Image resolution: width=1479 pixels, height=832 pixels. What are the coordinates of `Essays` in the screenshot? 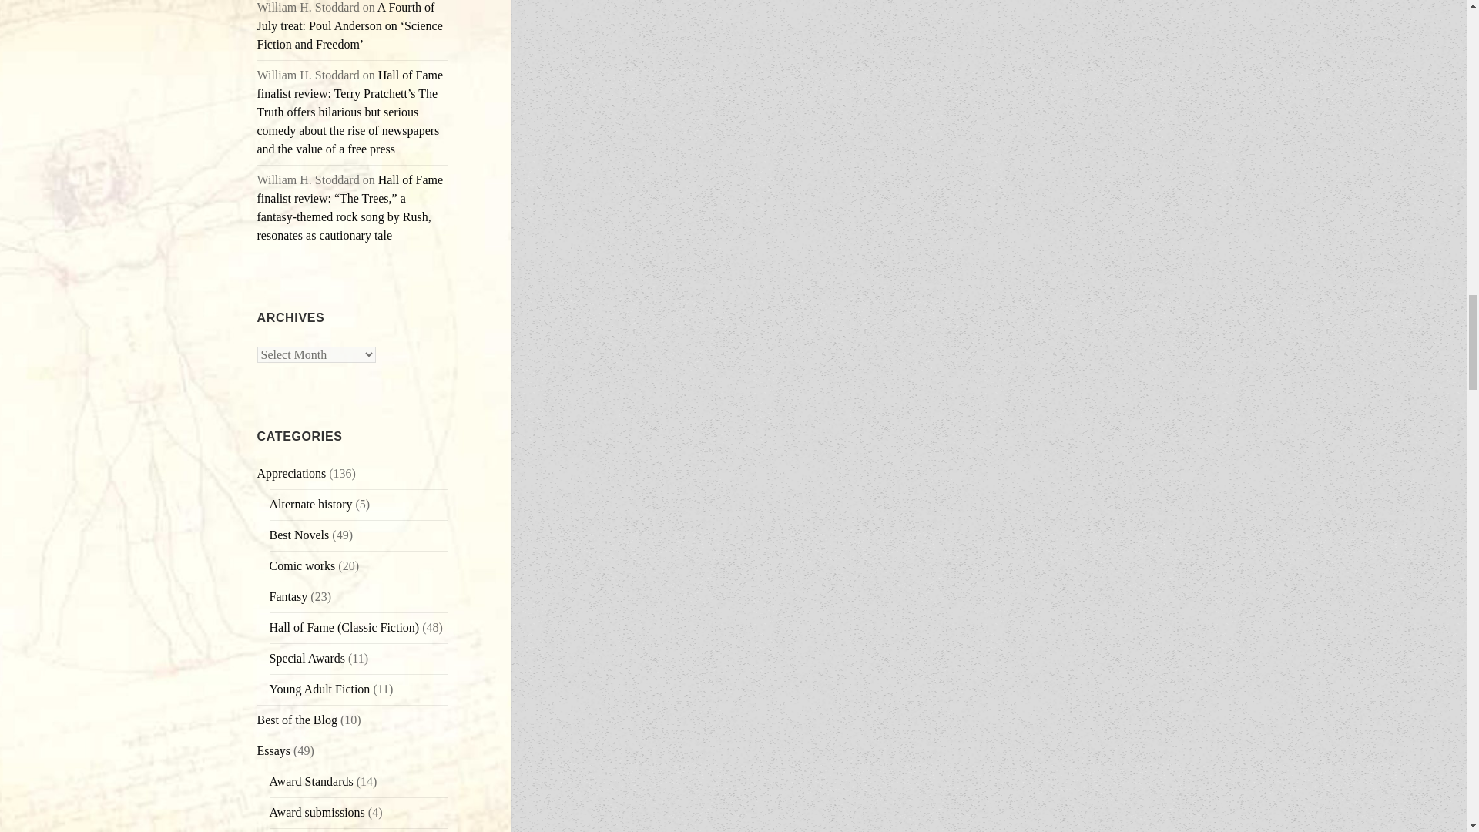 It's located at (274, 750).